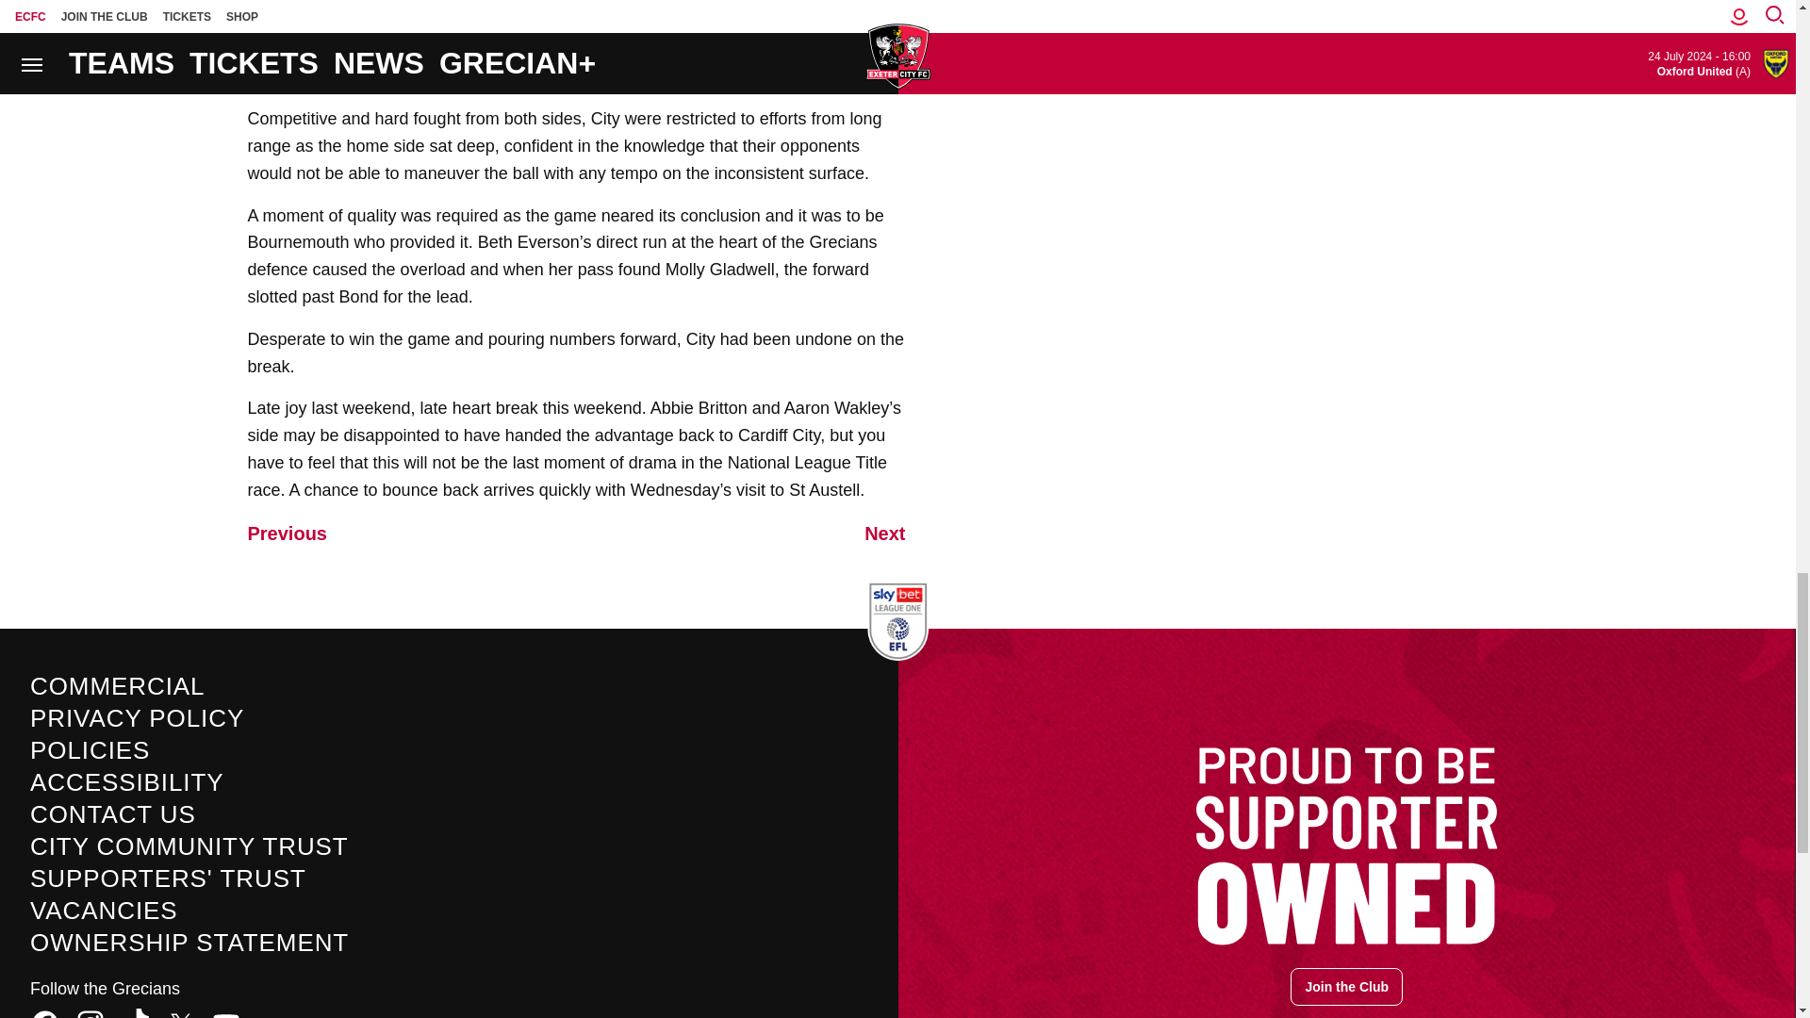 Image resolution: width=1810 pixels, height=1018 pixels. Describe the element at coordinates (181, 1013) in the screenshot. I see `X Formally know as Twitter` at that location.